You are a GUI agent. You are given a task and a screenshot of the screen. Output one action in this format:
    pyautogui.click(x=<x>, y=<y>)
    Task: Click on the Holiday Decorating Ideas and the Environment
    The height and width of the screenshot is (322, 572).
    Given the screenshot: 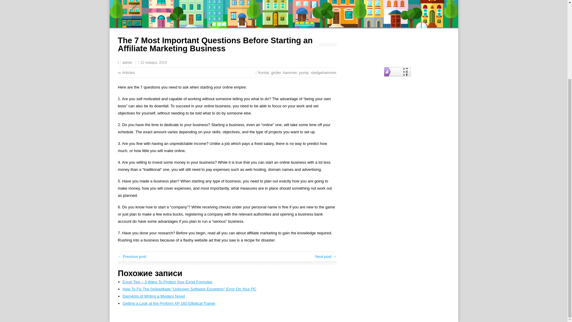 What is the action you would take?
    pyautogui.click(x=132, y=256)
    